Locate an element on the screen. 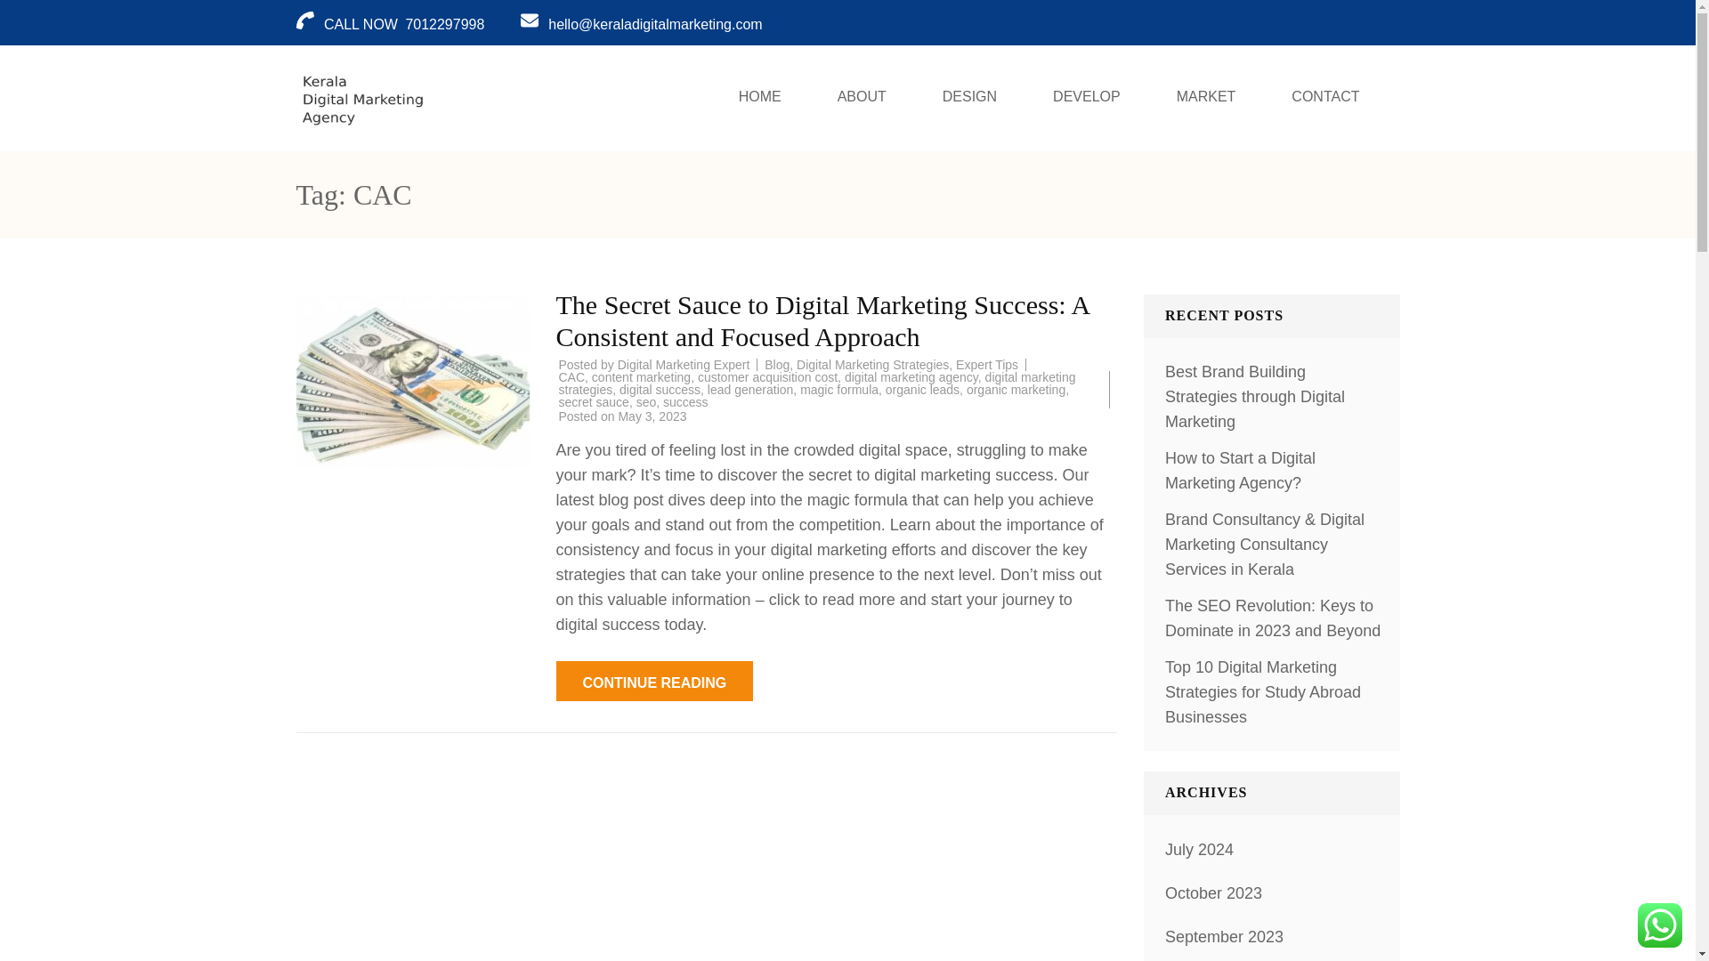  lead generation is located at coordinates (750, 390).